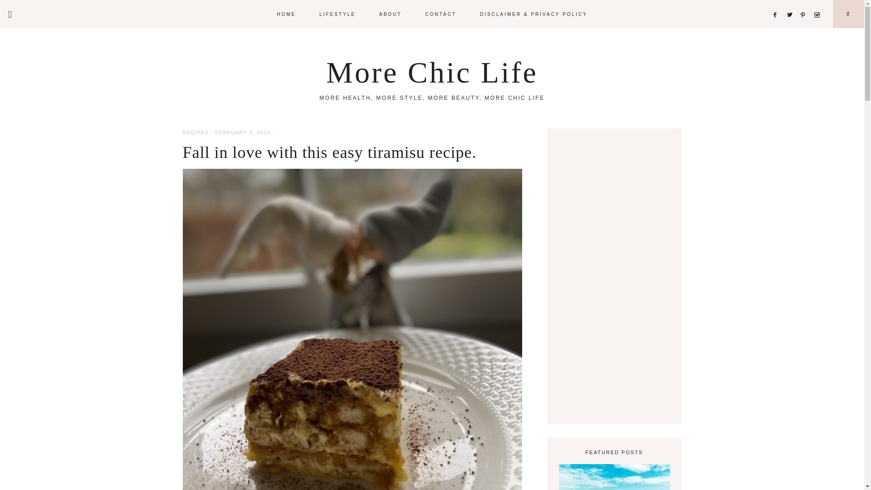 This screenshot has height=490, width=871. Describe the element at coordinates (791, 4) in the screenshot. I see `Twitter` at that location.